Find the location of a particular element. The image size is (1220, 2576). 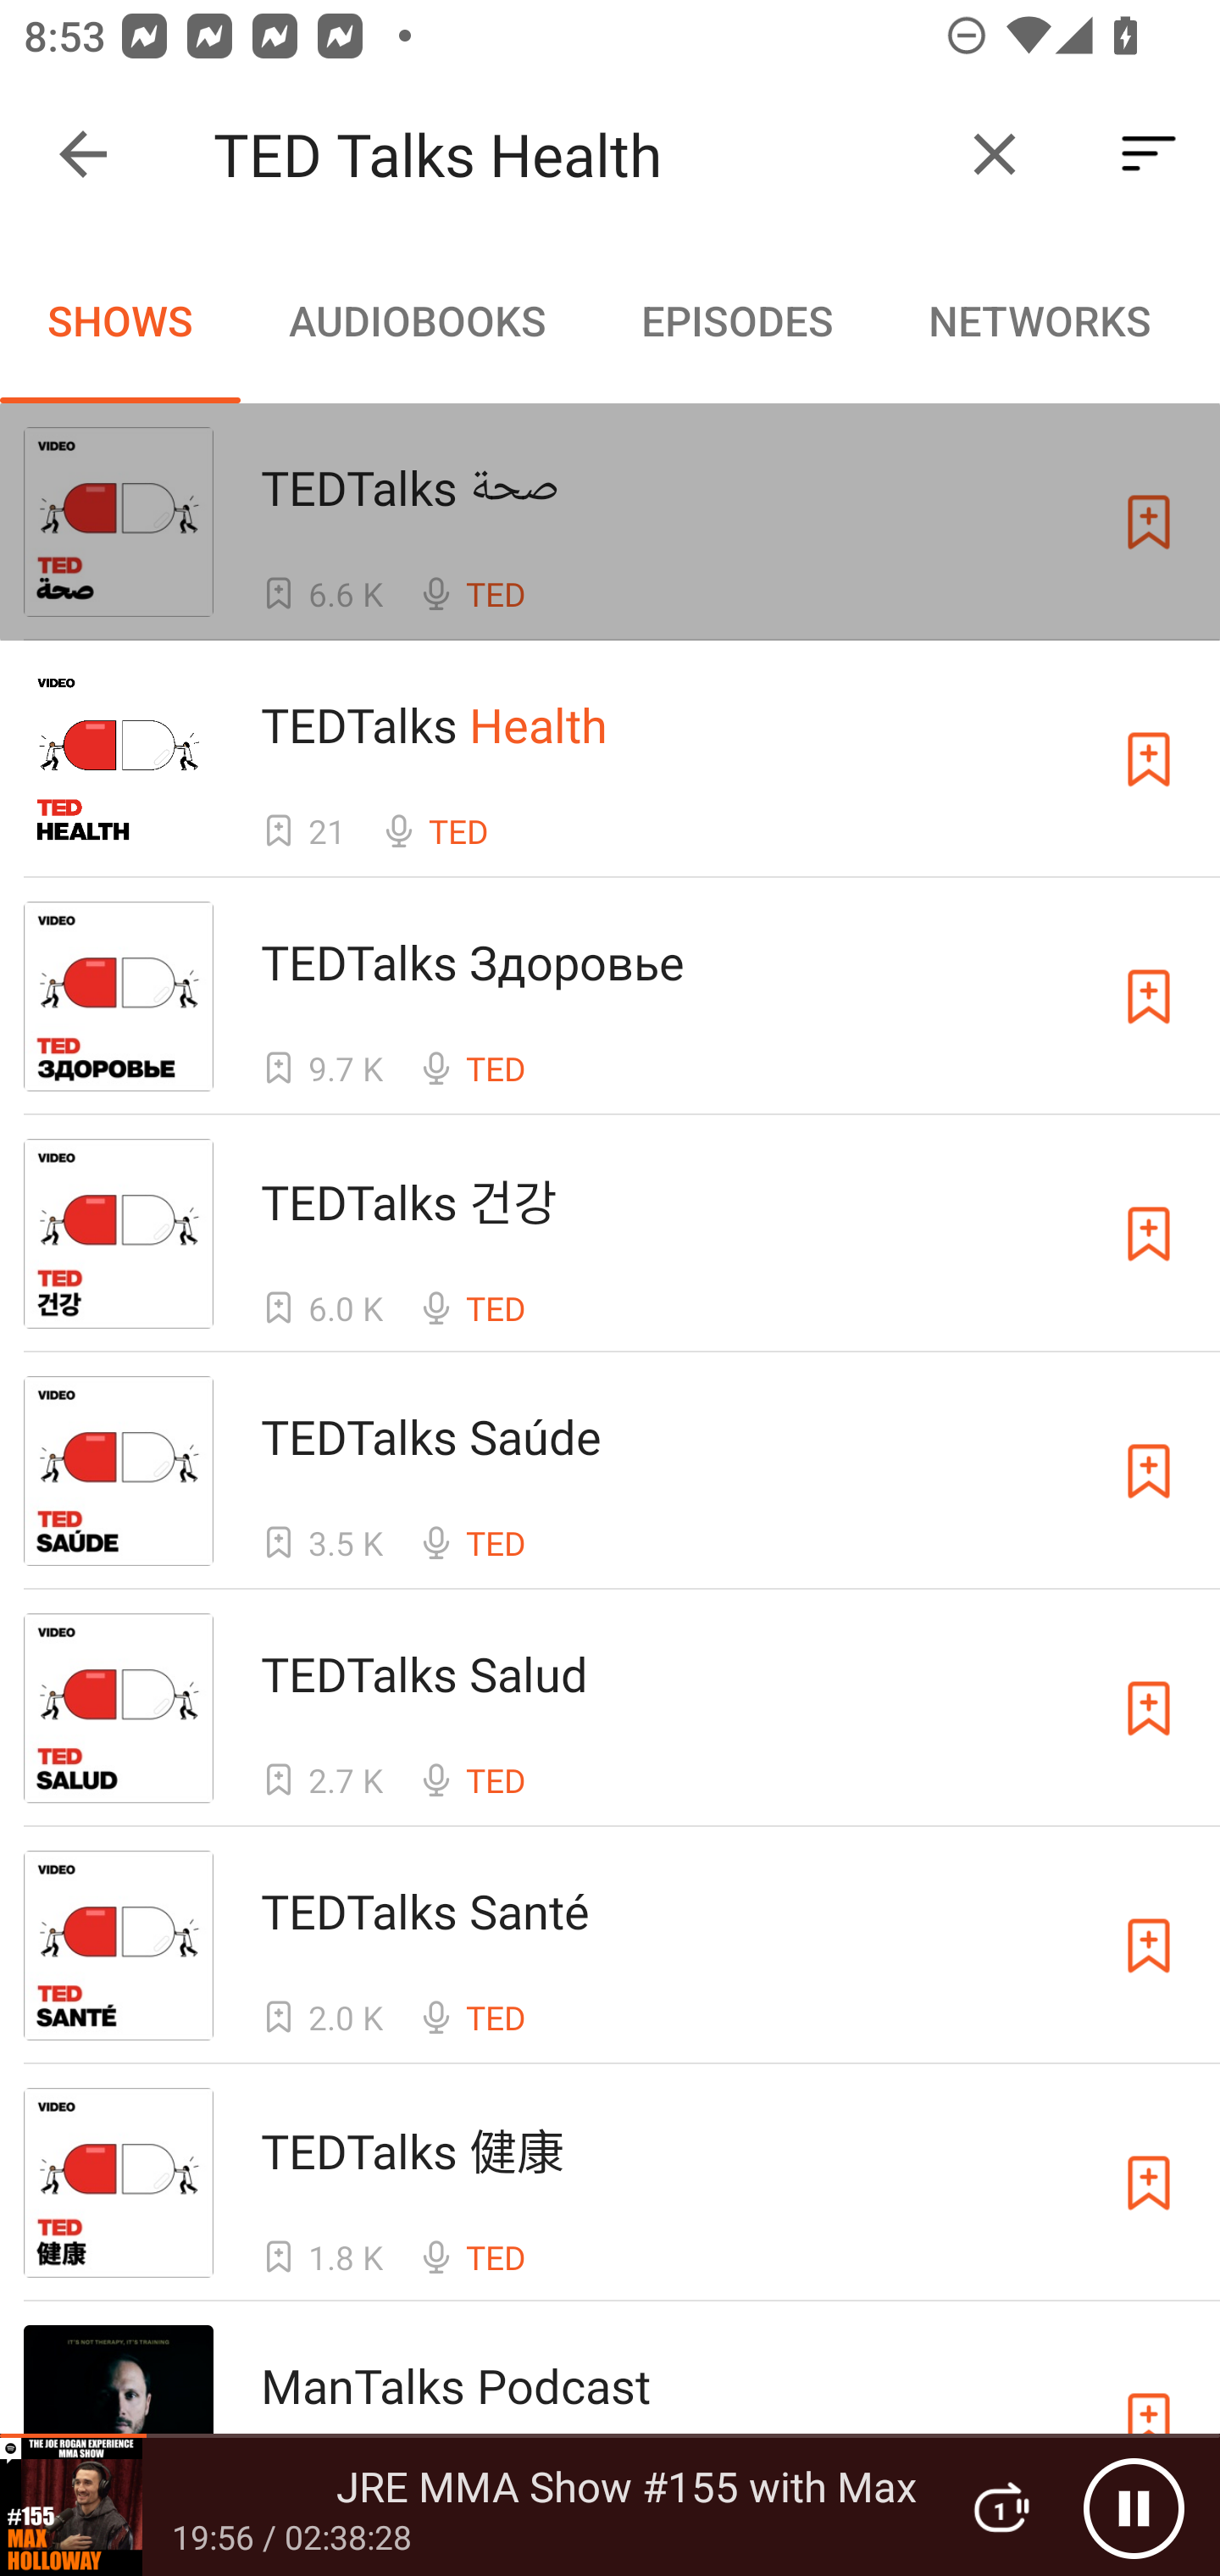

Subscribe is located at coordinates (1149, 1708).